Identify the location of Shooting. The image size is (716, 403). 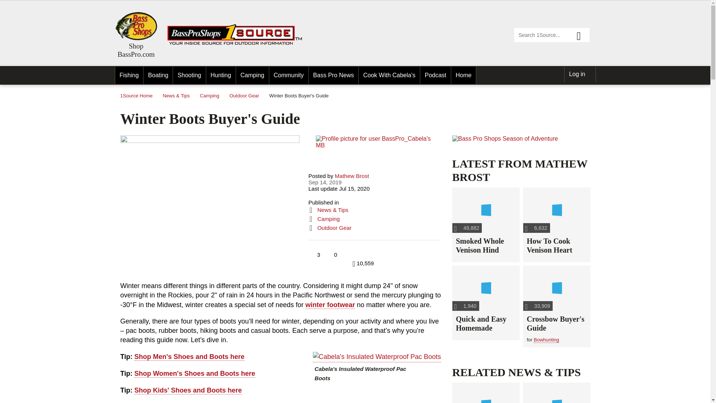
(189, 75).